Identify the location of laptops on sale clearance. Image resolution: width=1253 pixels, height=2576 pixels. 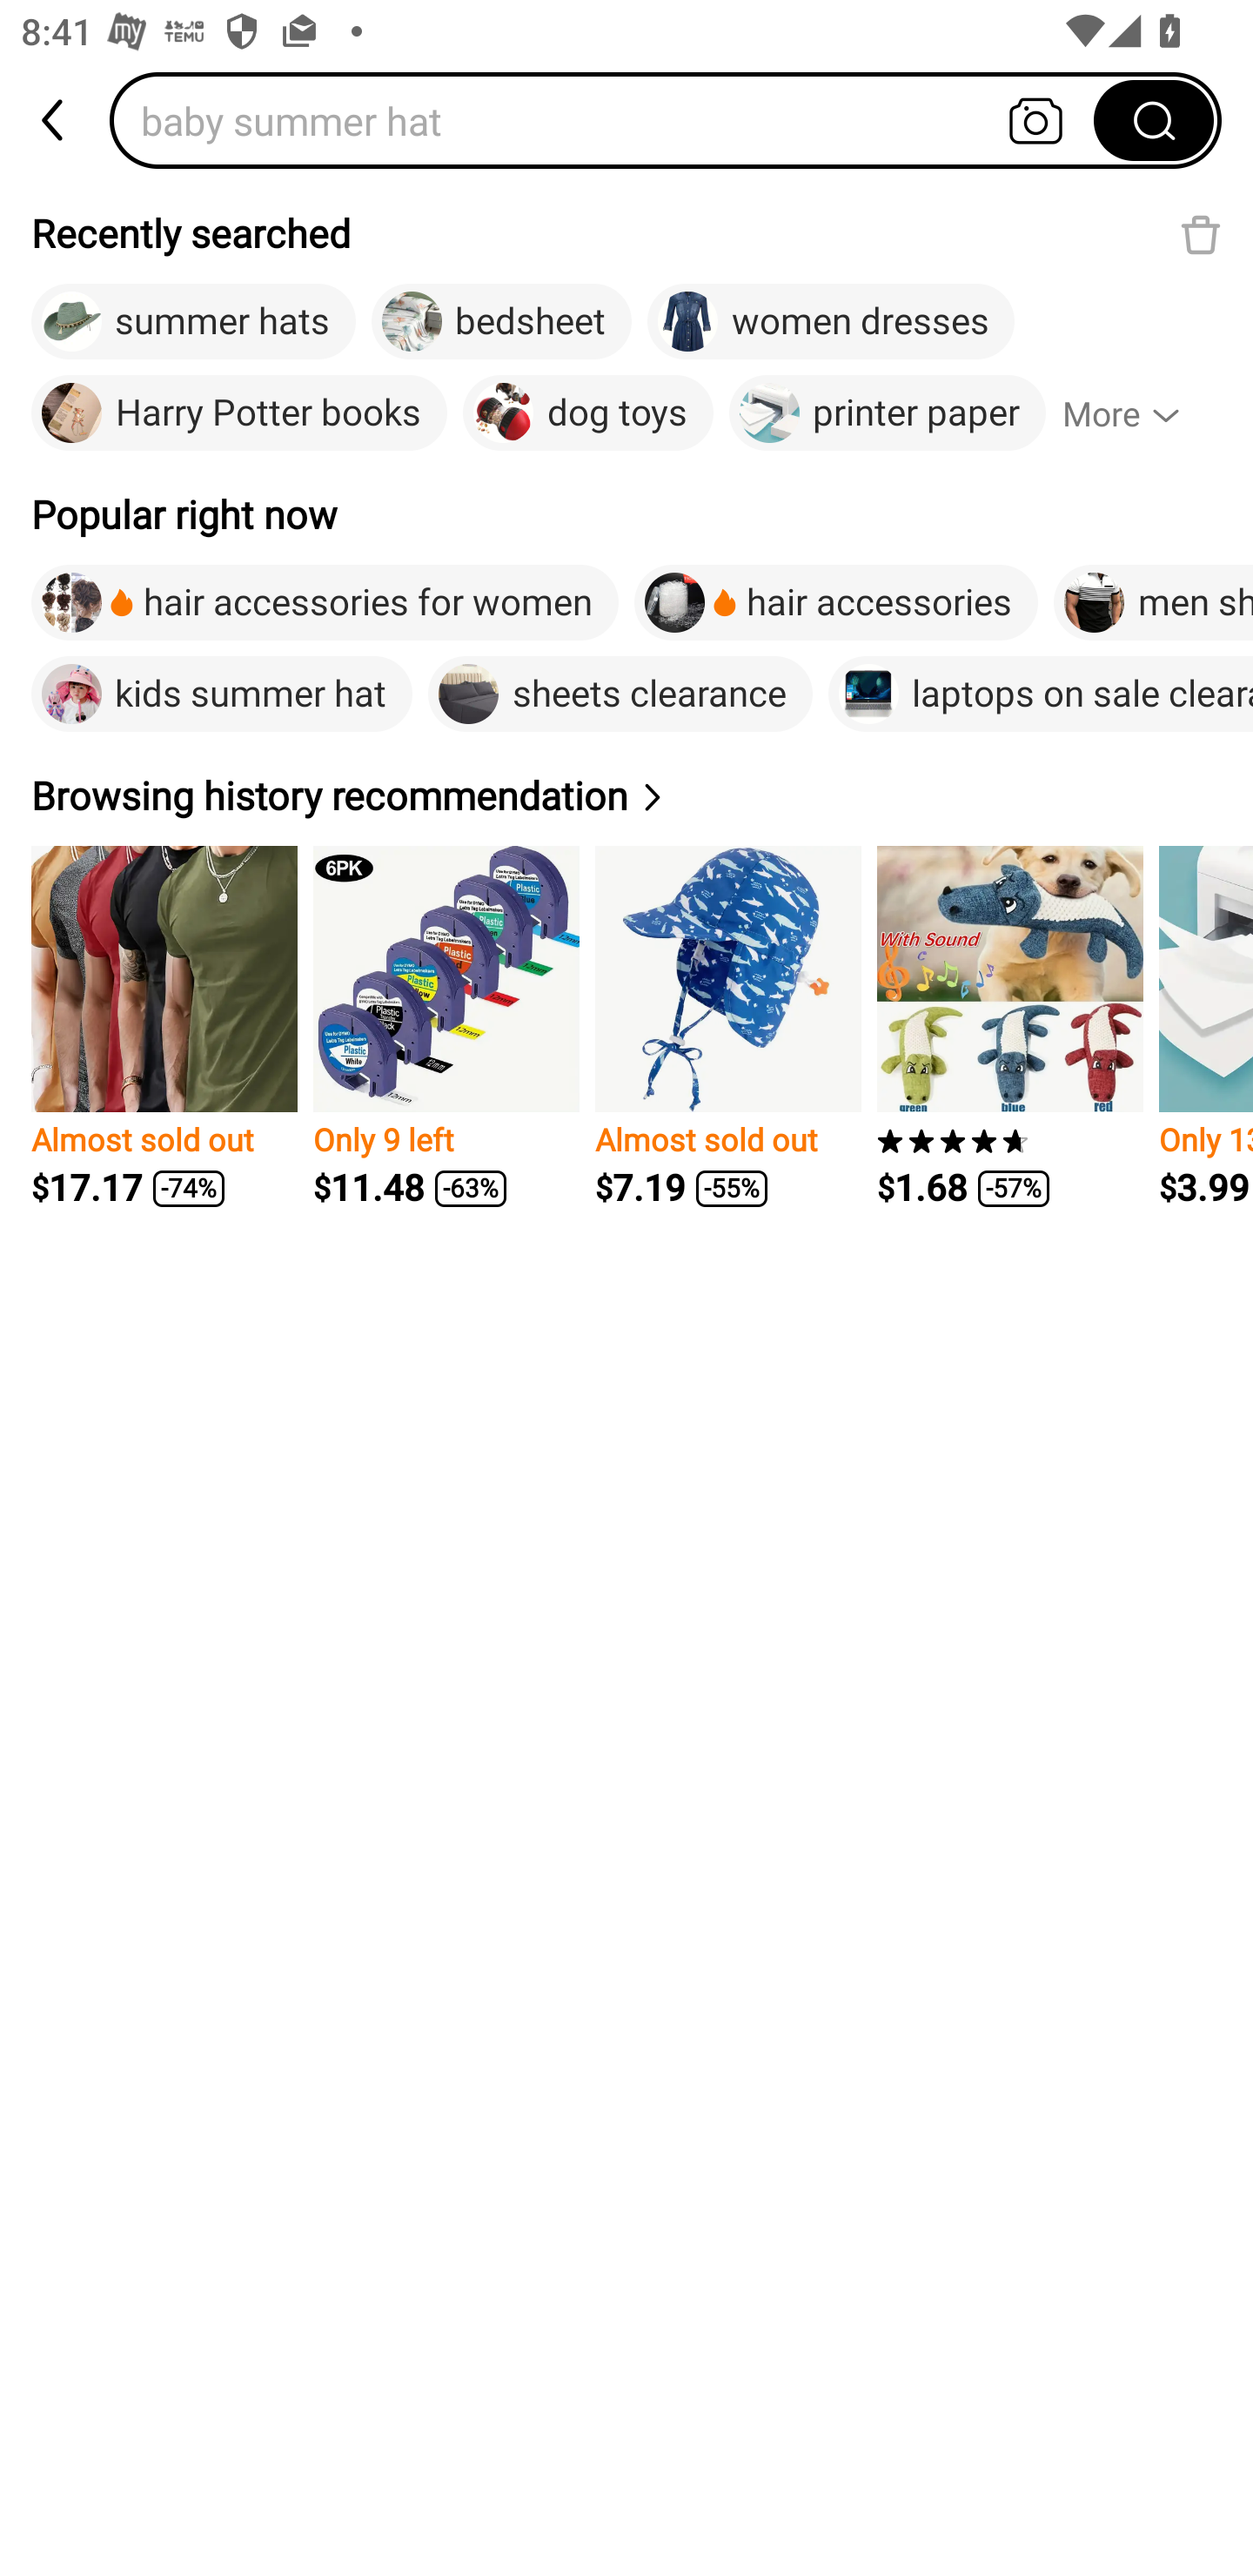
(1041, 694).